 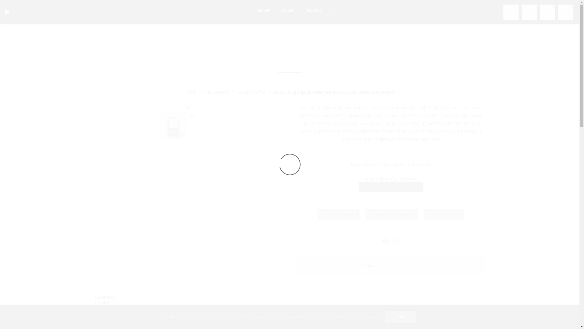 What do you see at coordinates (392, 214) in the screenshot?
I see `Add to compare list` at bounding box center [392, 214].